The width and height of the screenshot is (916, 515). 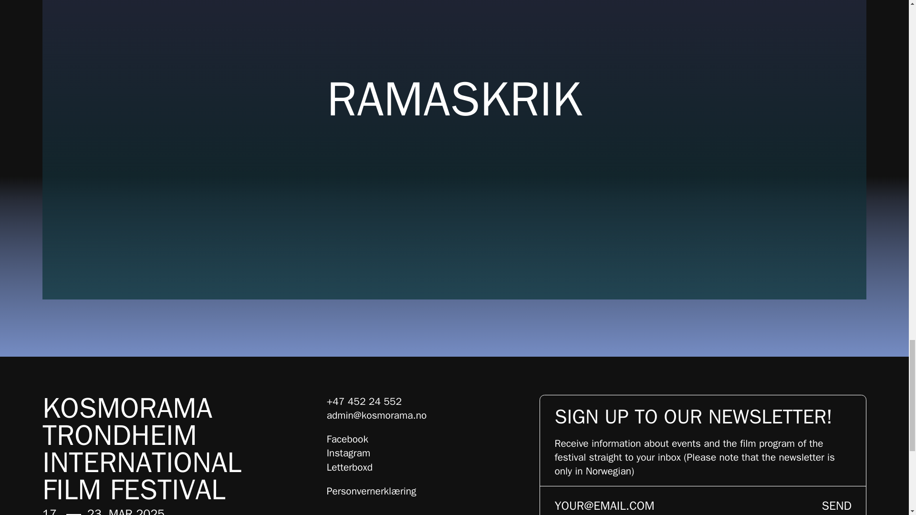 What do you see at coordinates (347, 439) in the screenshot?
I see `Facebook` at bounding box center [347, 439].